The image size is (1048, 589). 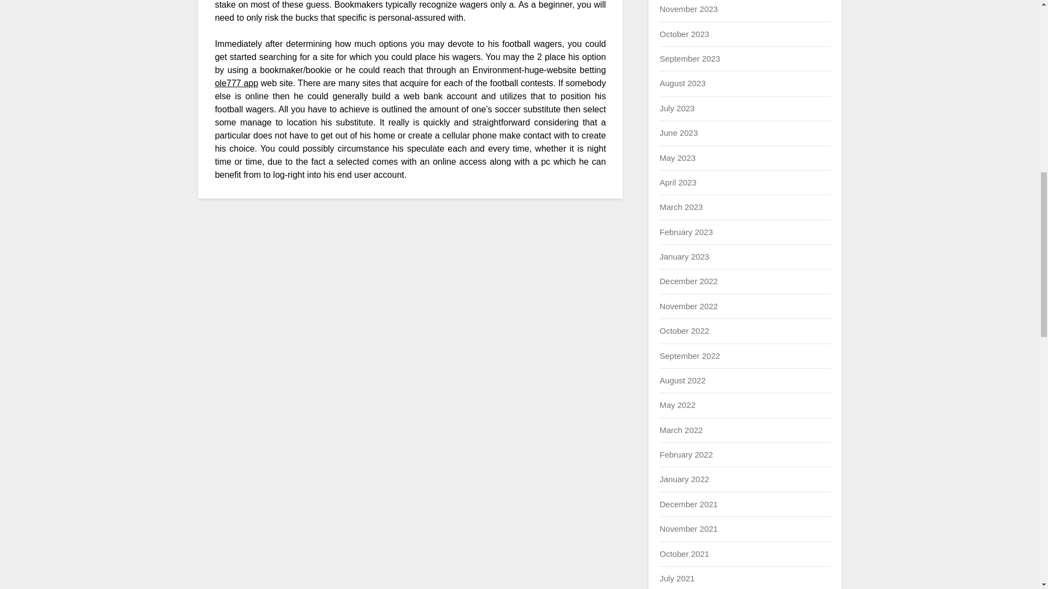 I want to click on March 2022, so click(x=680, y=430).